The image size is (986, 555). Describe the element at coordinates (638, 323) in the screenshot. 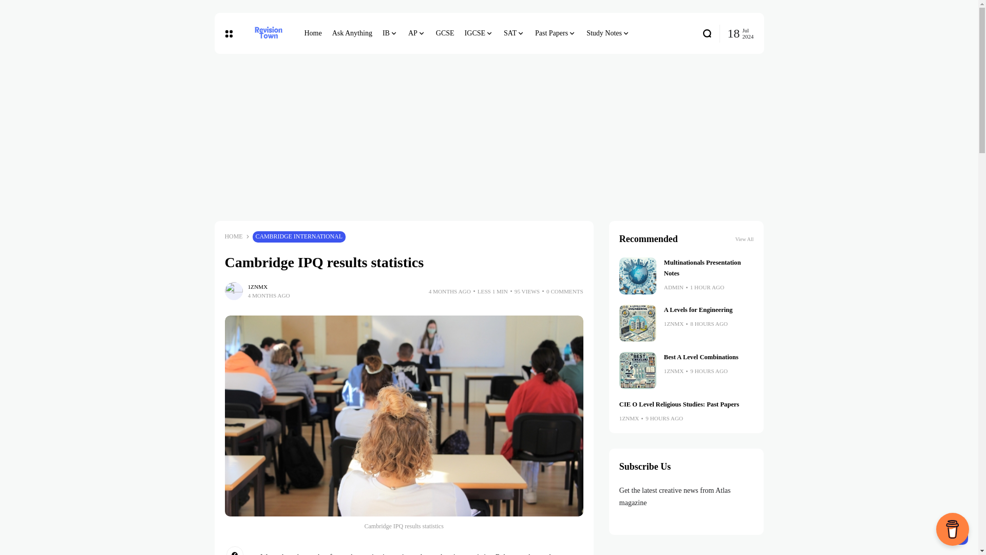

I see `A Levels for Engineering` at that location.